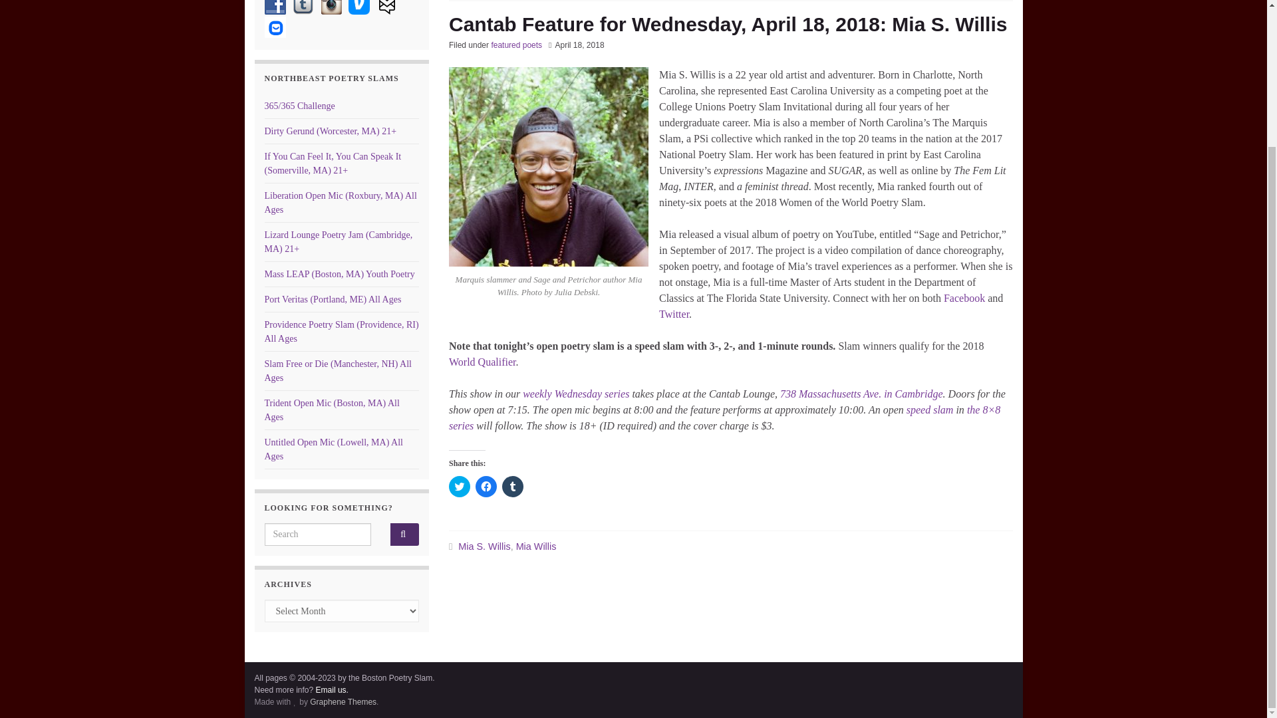 The height and width of the screenshot is (718, 1277). What do you see at coordinates (275, 27) in the screenshot?
I see ` Current Newsletter!` at bounding box center [275, 27].